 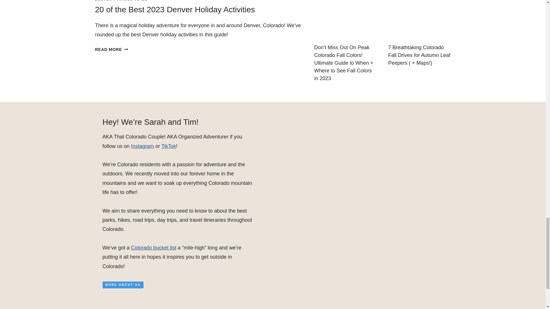 What do you see at coordinates (112, 49) in the screenshot?
I see `Instagram` at bounding box center [112, 49].